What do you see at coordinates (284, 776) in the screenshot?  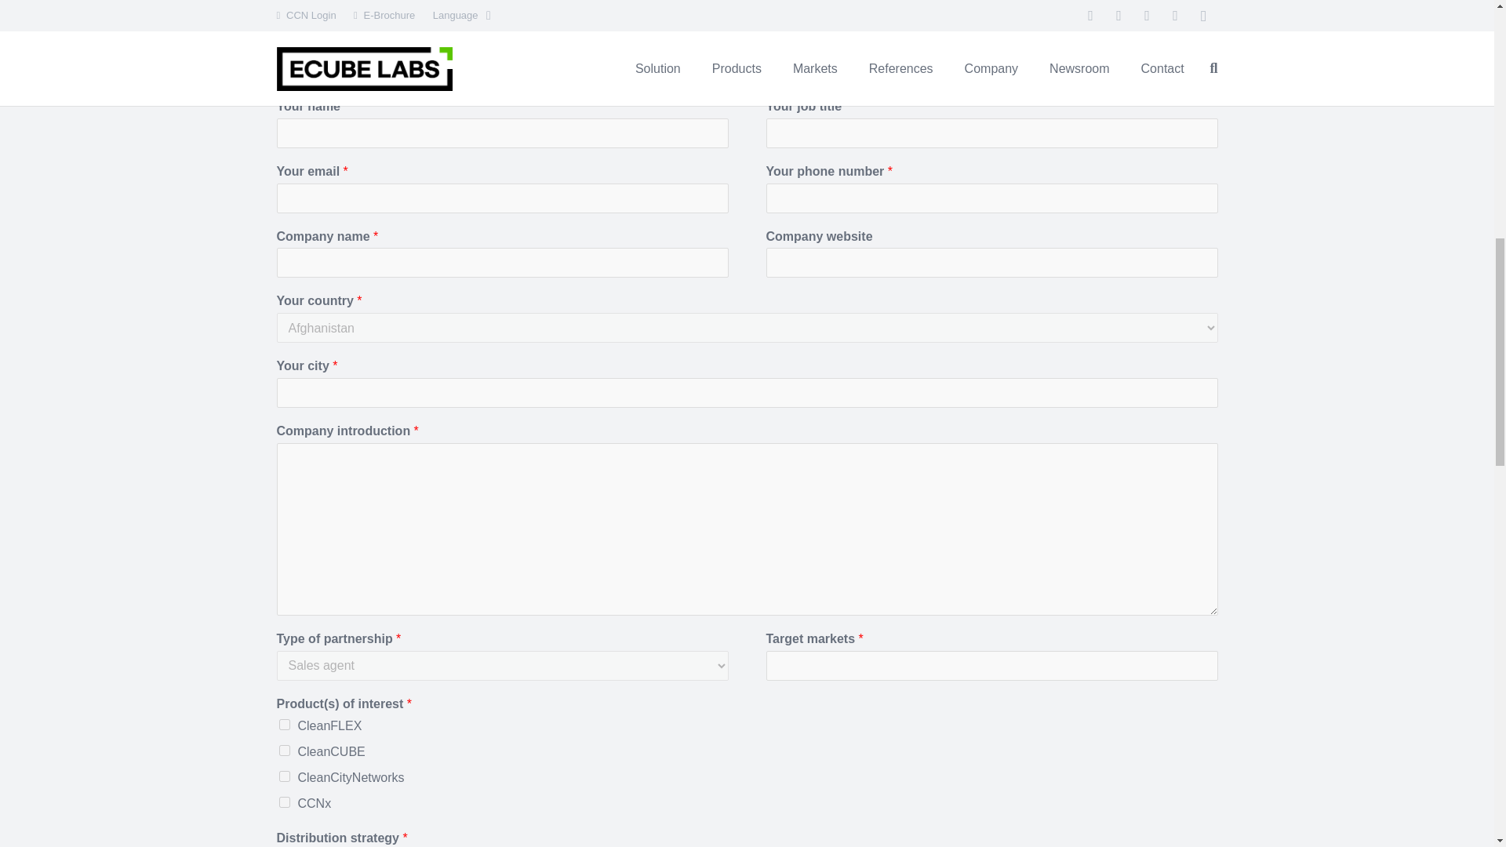 I see `CleanCityNetworks` at bounding box center [284, 776].